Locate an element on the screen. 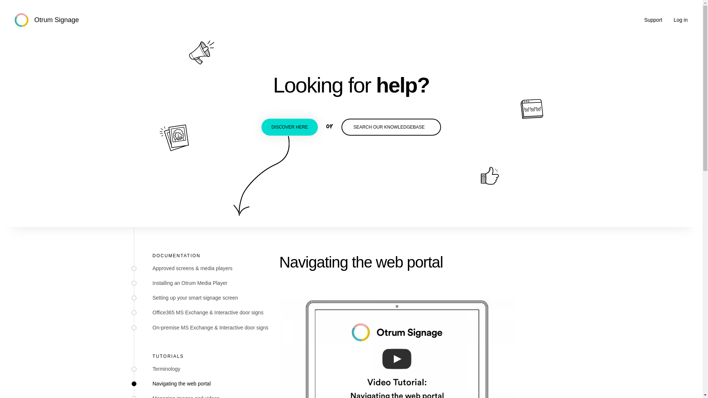 The height and width of the screenshot is (398, 708). Managing images and videos is located at coordinates (186, 397).